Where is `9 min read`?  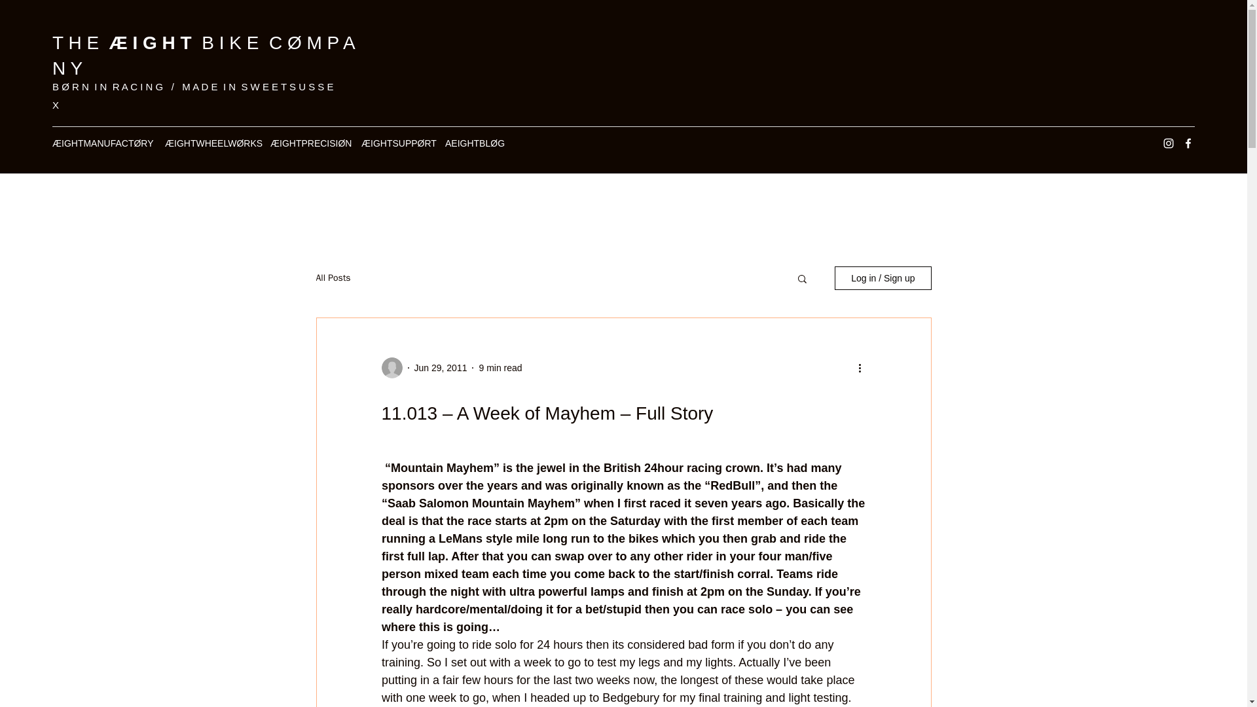
9 min read is located at coordinates (500, 368).